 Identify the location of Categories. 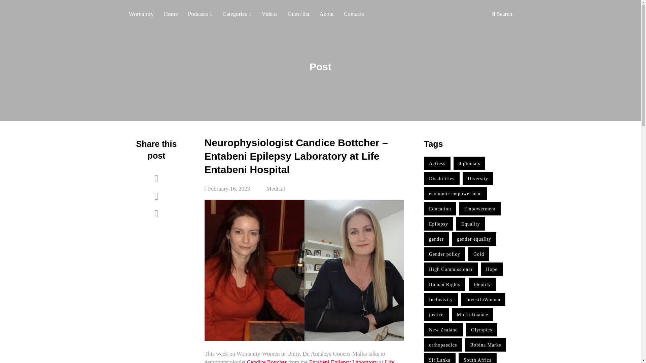
(237, 17).